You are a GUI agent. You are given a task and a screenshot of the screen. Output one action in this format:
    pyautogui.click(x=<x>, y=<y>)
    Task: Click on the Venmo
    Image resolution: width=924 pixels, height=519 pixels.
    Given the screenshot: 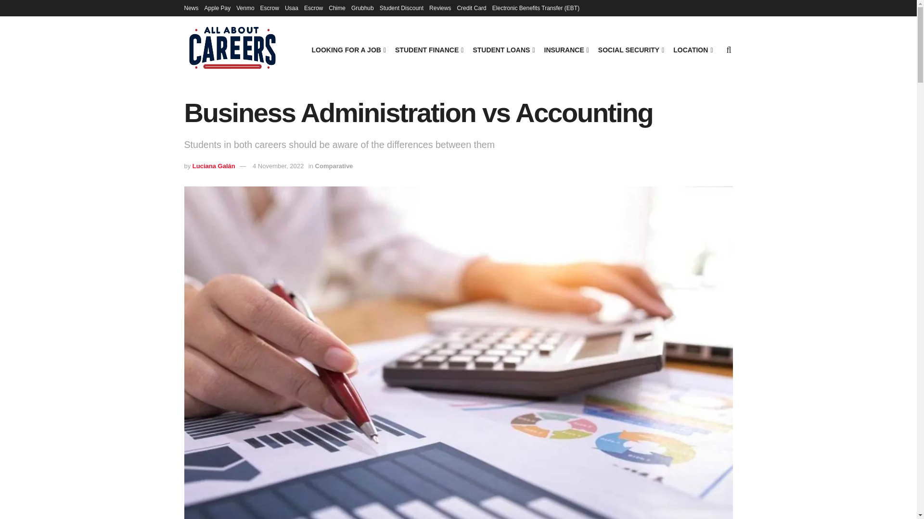 What is the action you would take?
    pyautogui.click(x=245, y=8)
    